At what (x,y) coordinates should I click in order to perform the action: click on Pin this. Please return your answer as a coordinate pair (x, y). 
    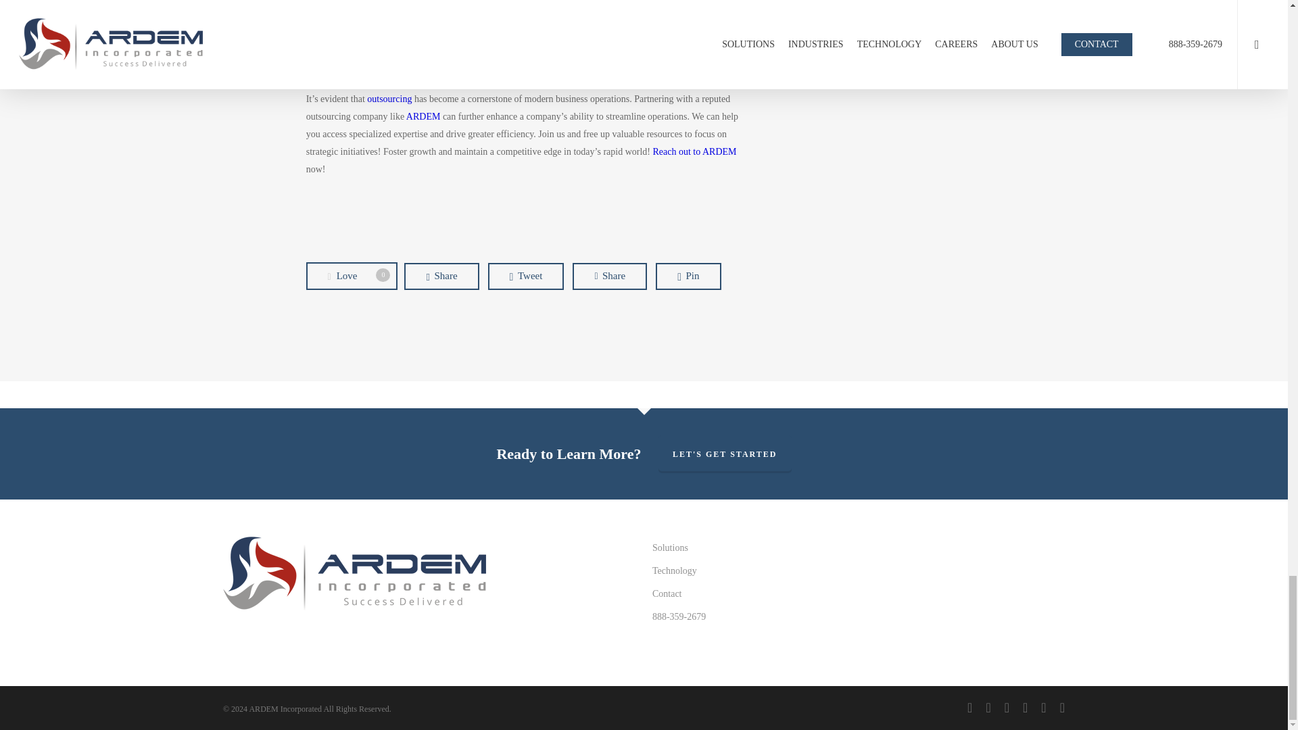
    Looking at the image, I should click on (688, 276).